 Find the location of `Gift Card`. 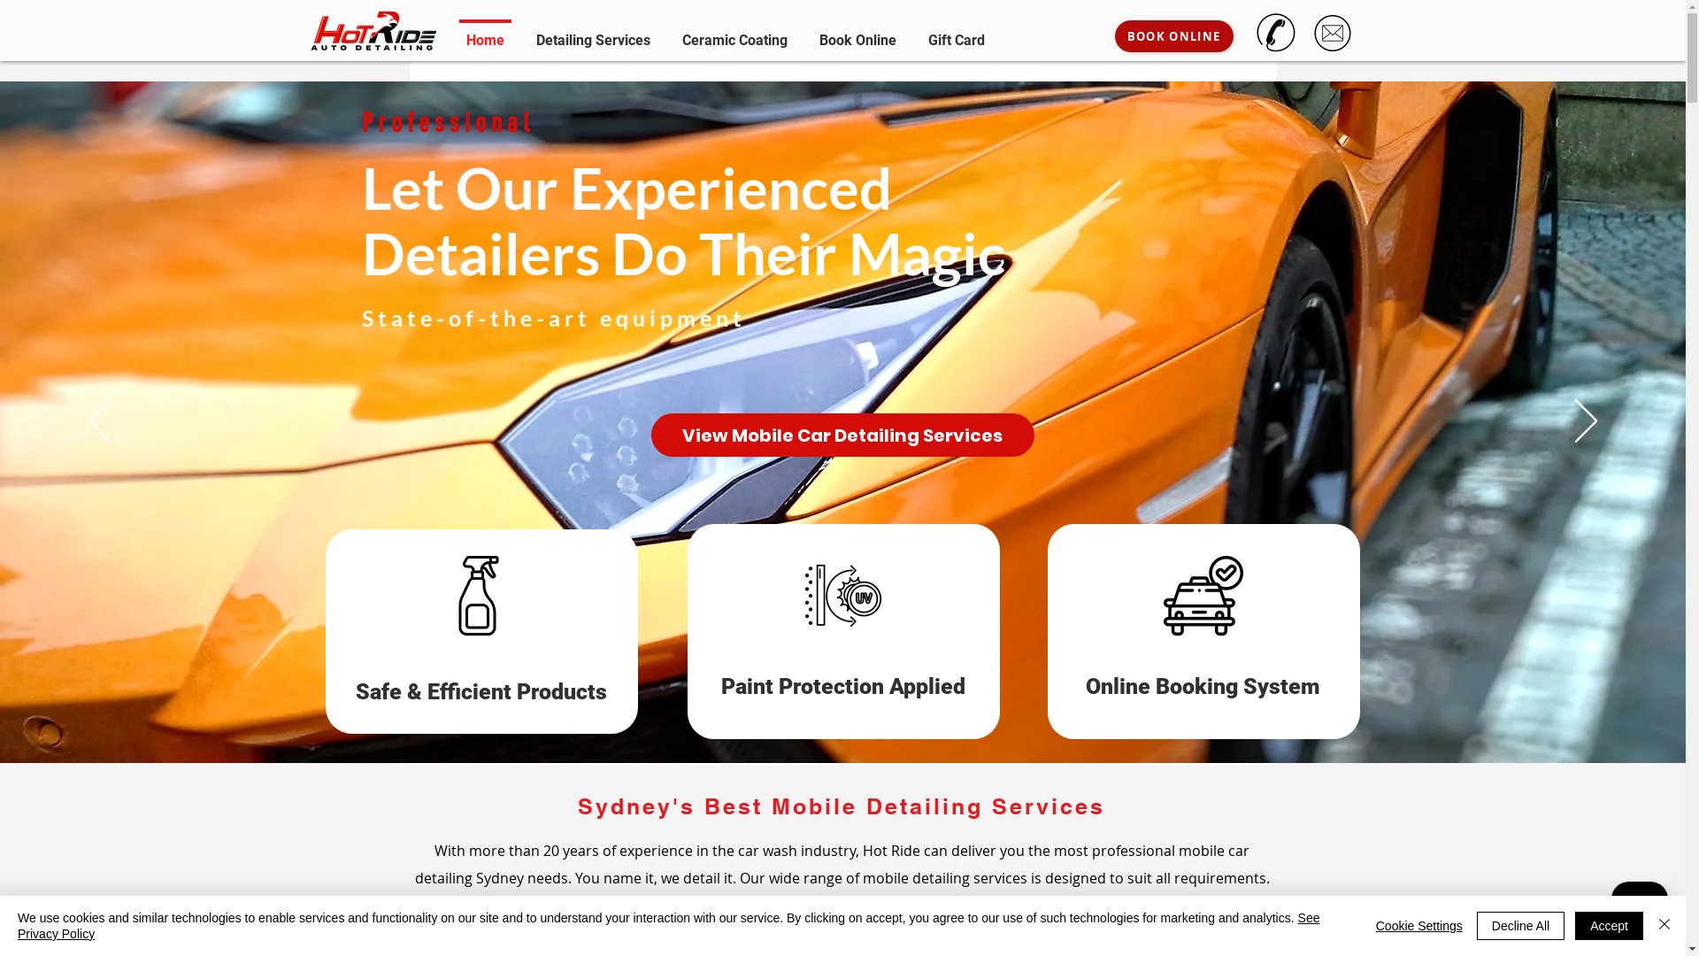

Gift Card is located at coordinates (956, 32).